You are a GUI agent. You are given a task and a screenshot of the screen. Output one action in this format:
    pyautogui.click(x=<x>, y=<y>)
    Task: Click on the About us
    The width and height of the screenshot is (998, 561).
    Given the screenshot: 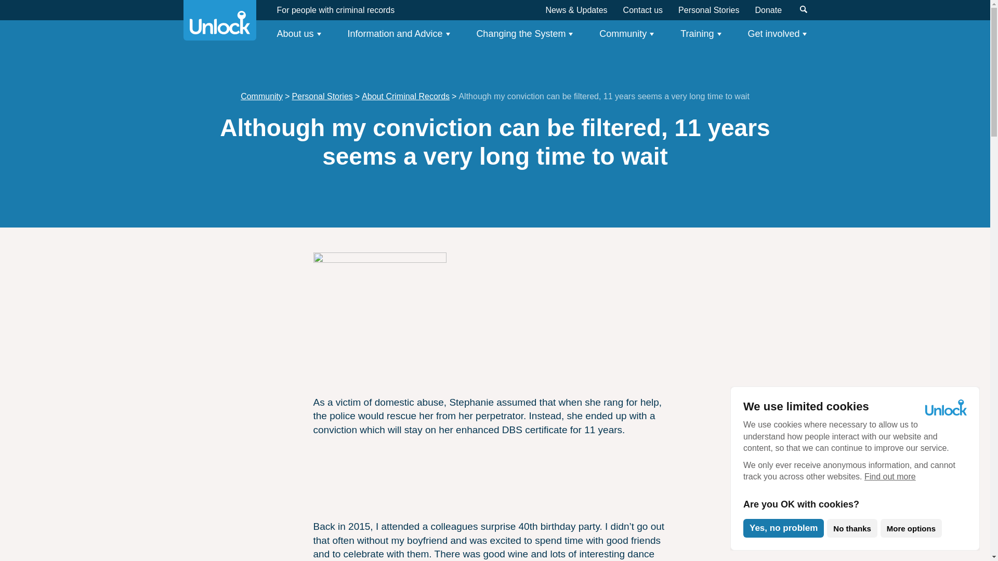 What is the action you would take?
    pyautogui.click(x=298, y=34)
    